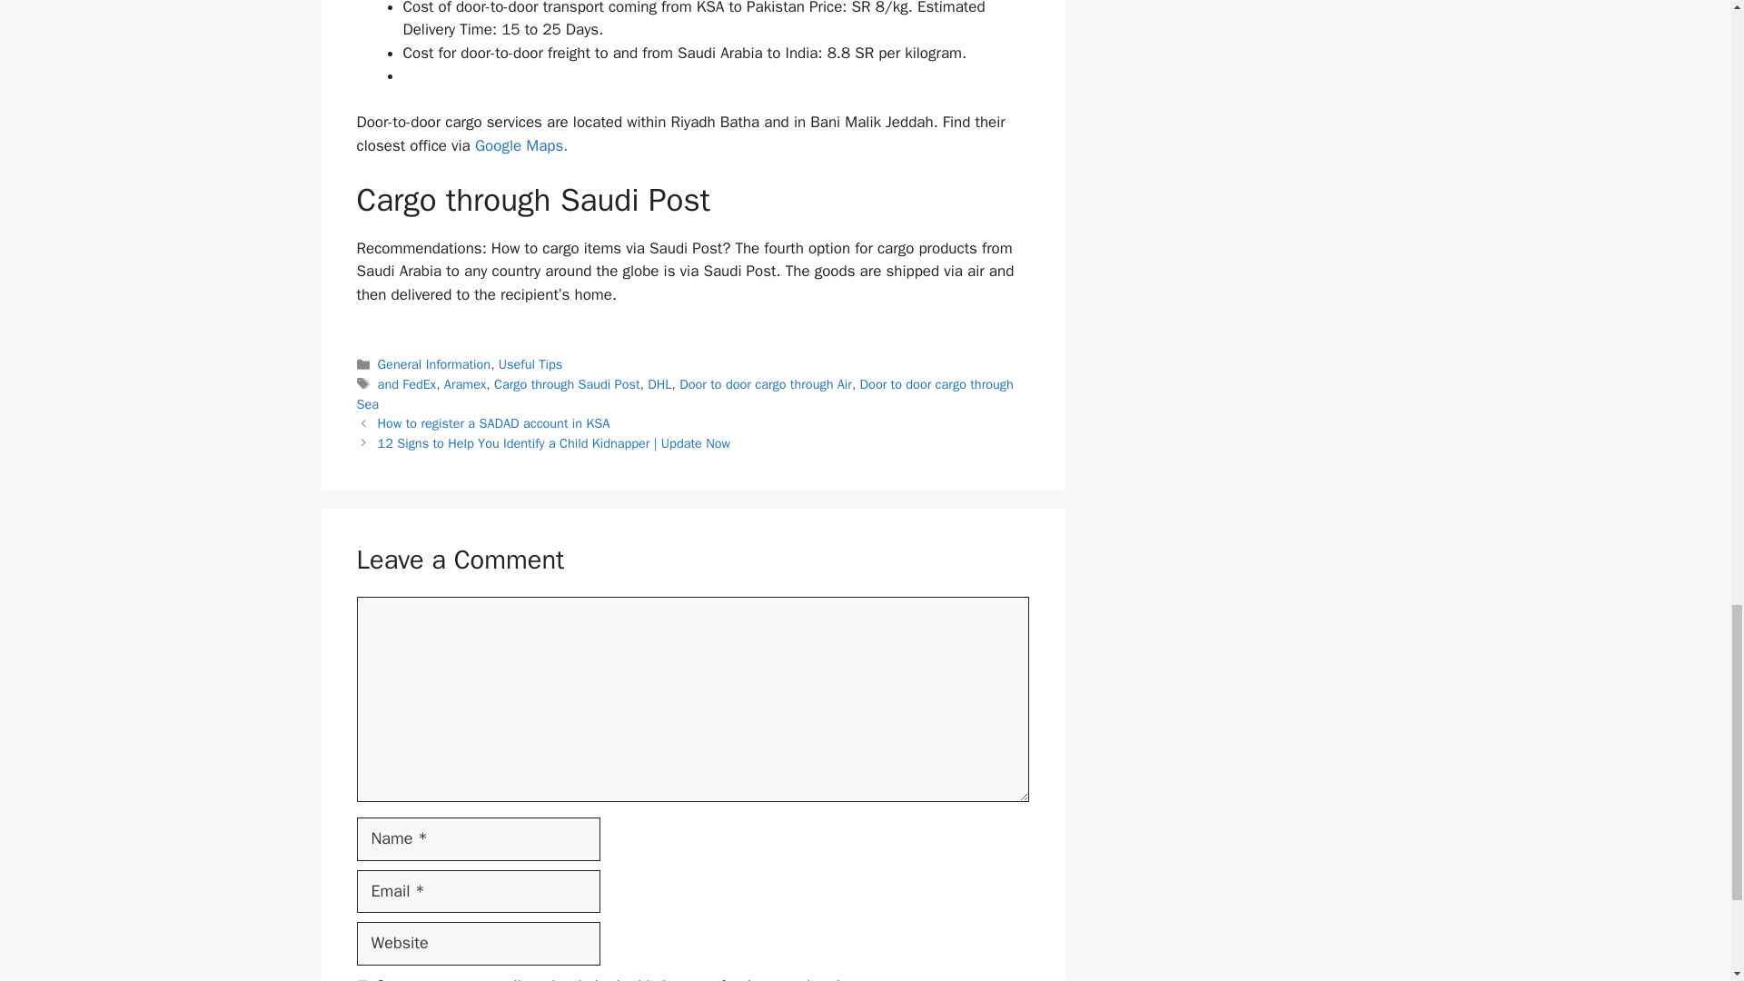 The image size is (1744, 981). I want to click on DHL, so click(659, 383).